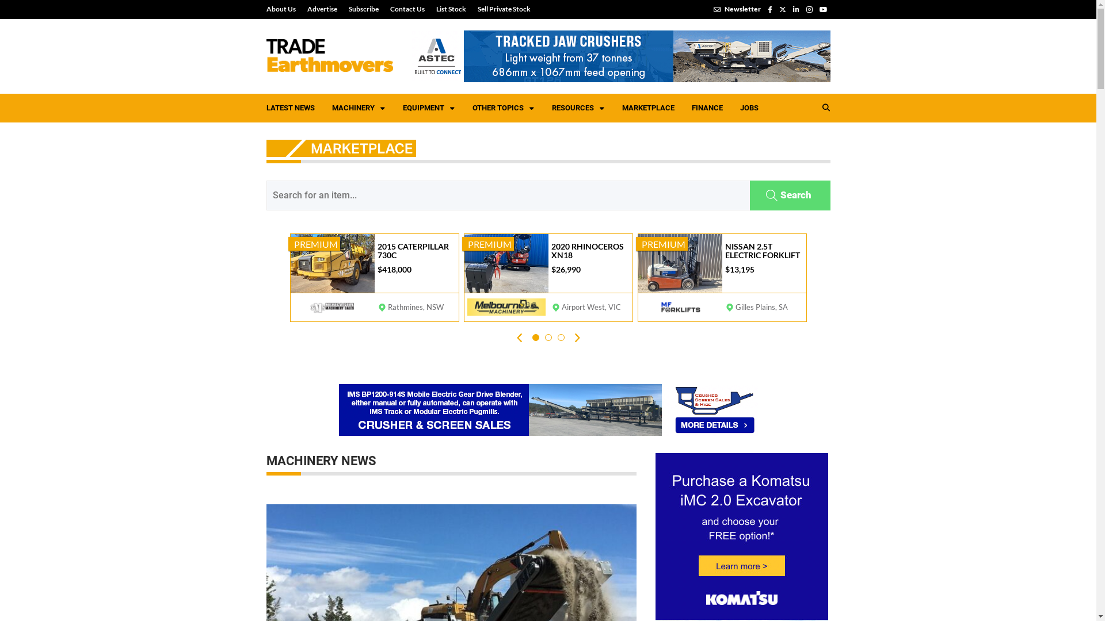  I want to click on LATEST NEWS, so click(291, 108).